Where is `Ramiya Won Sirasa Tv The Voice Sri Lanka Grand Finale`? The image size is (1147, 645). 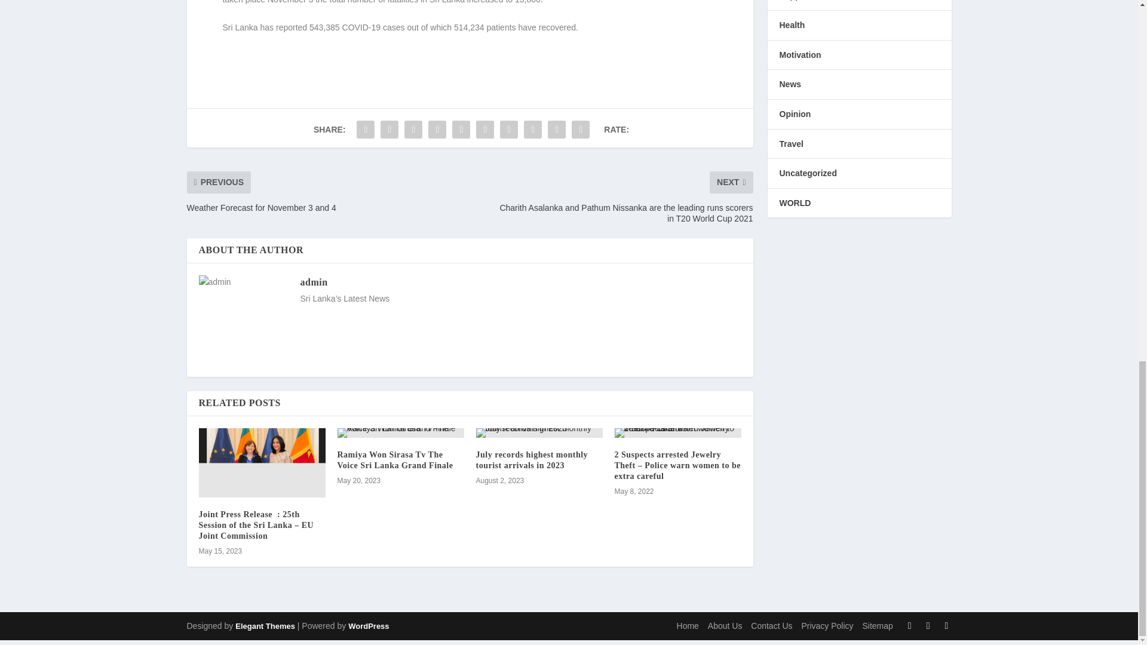 Ramiya Won Sirasa Tv The Voice Sri Lanka Grand Finale is located at coordinates (395, 460).